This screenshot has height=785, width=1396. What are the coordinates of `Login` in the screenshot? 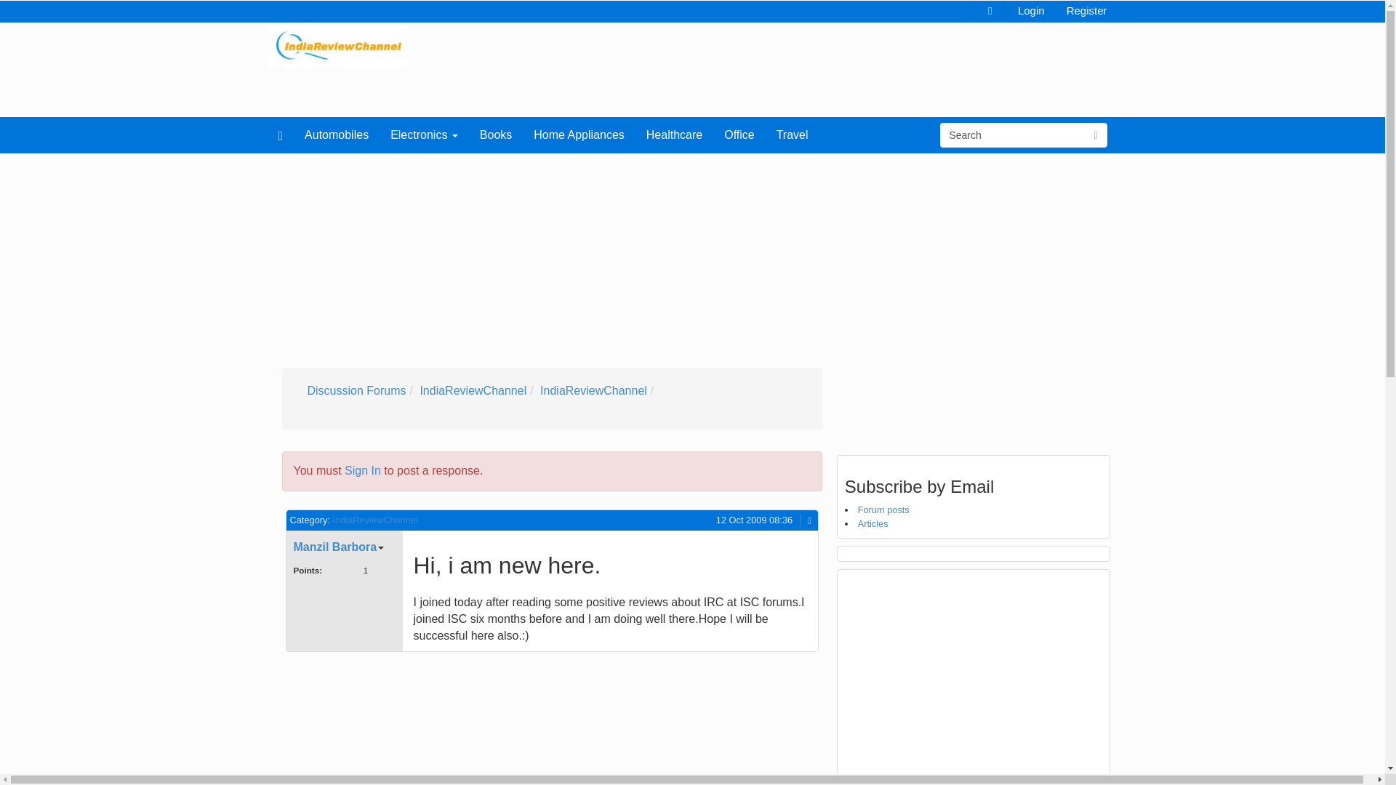 It's located at (1031, 9).